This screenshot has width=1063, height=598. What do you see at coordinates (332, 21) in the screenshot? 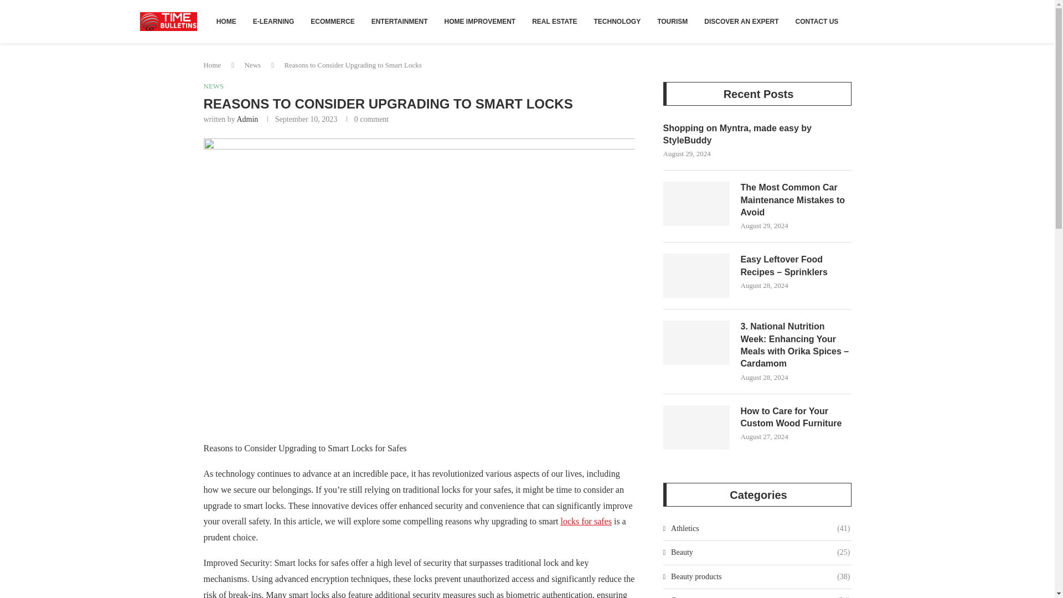
I see `ECOMMERCE` at bounding box center [332, 21].